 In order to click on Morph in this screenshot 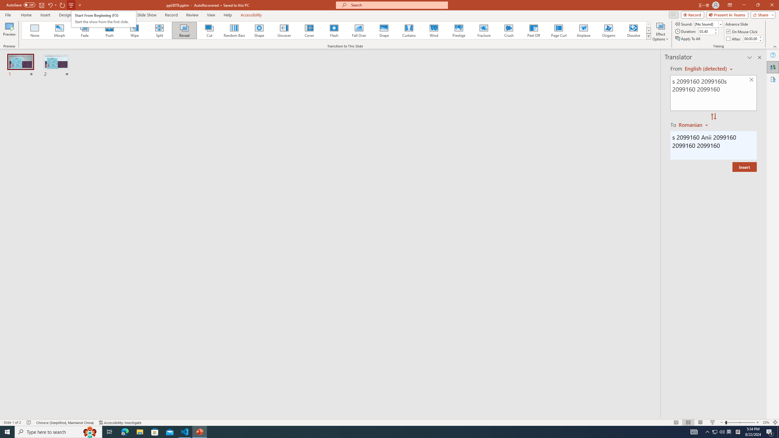, I will do `click(60, 30)`.